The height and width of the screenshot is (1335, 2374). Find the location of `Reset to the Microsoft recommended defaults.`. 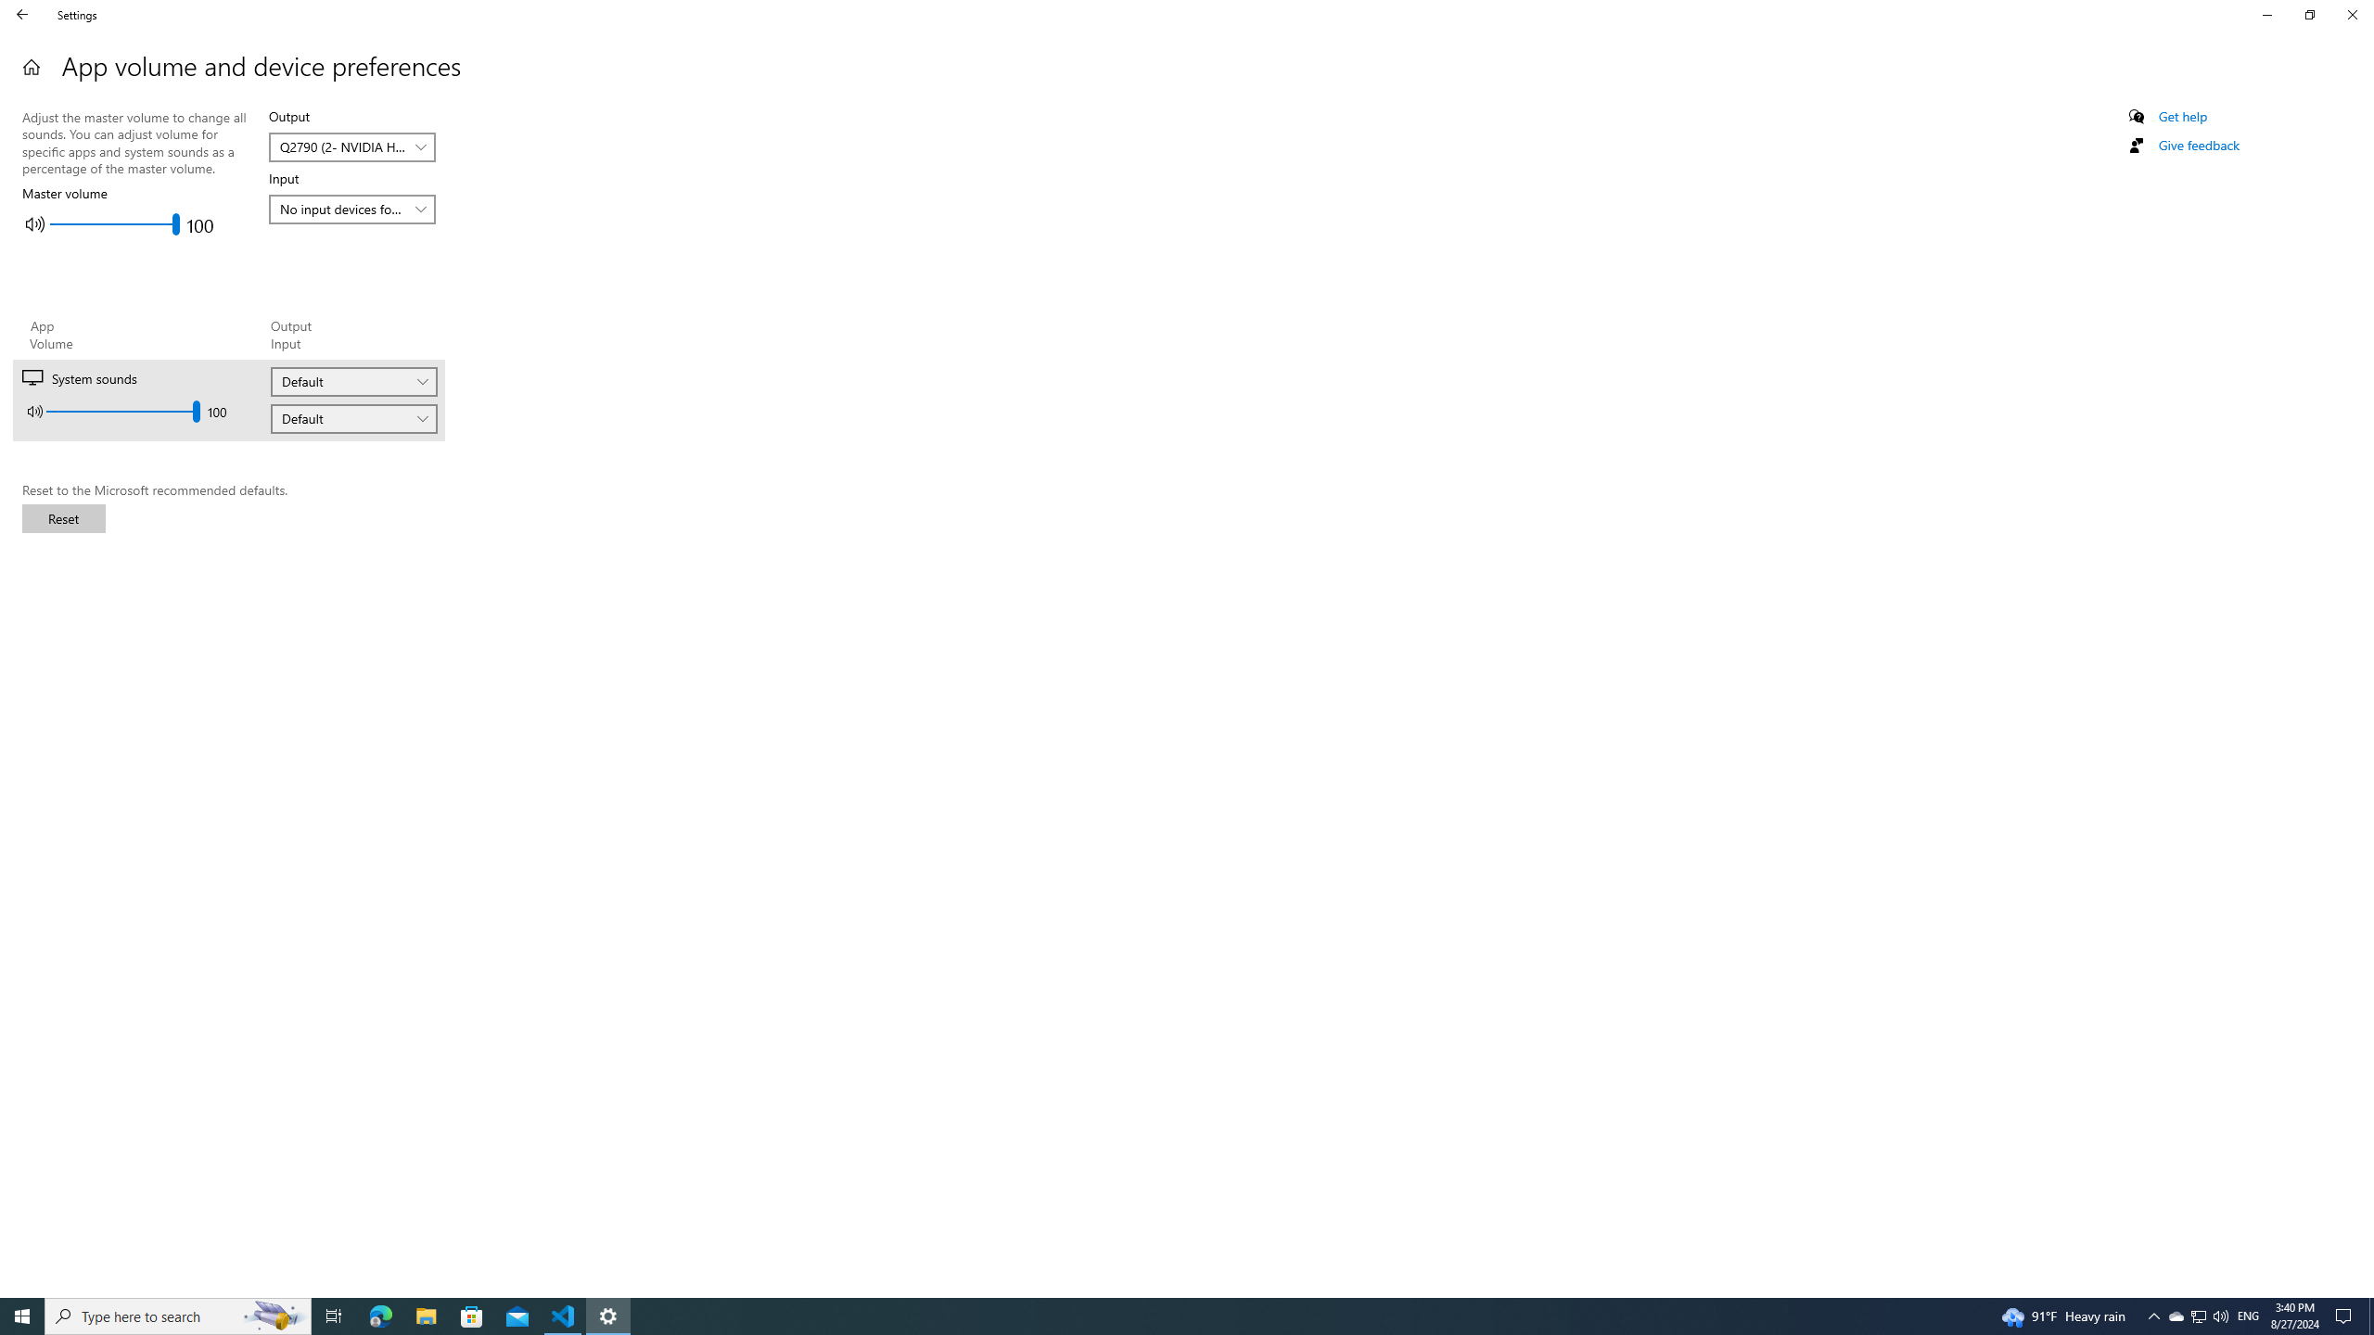

Reset to the Microsoft recommended defaults. is located at coordinates (64, 518).